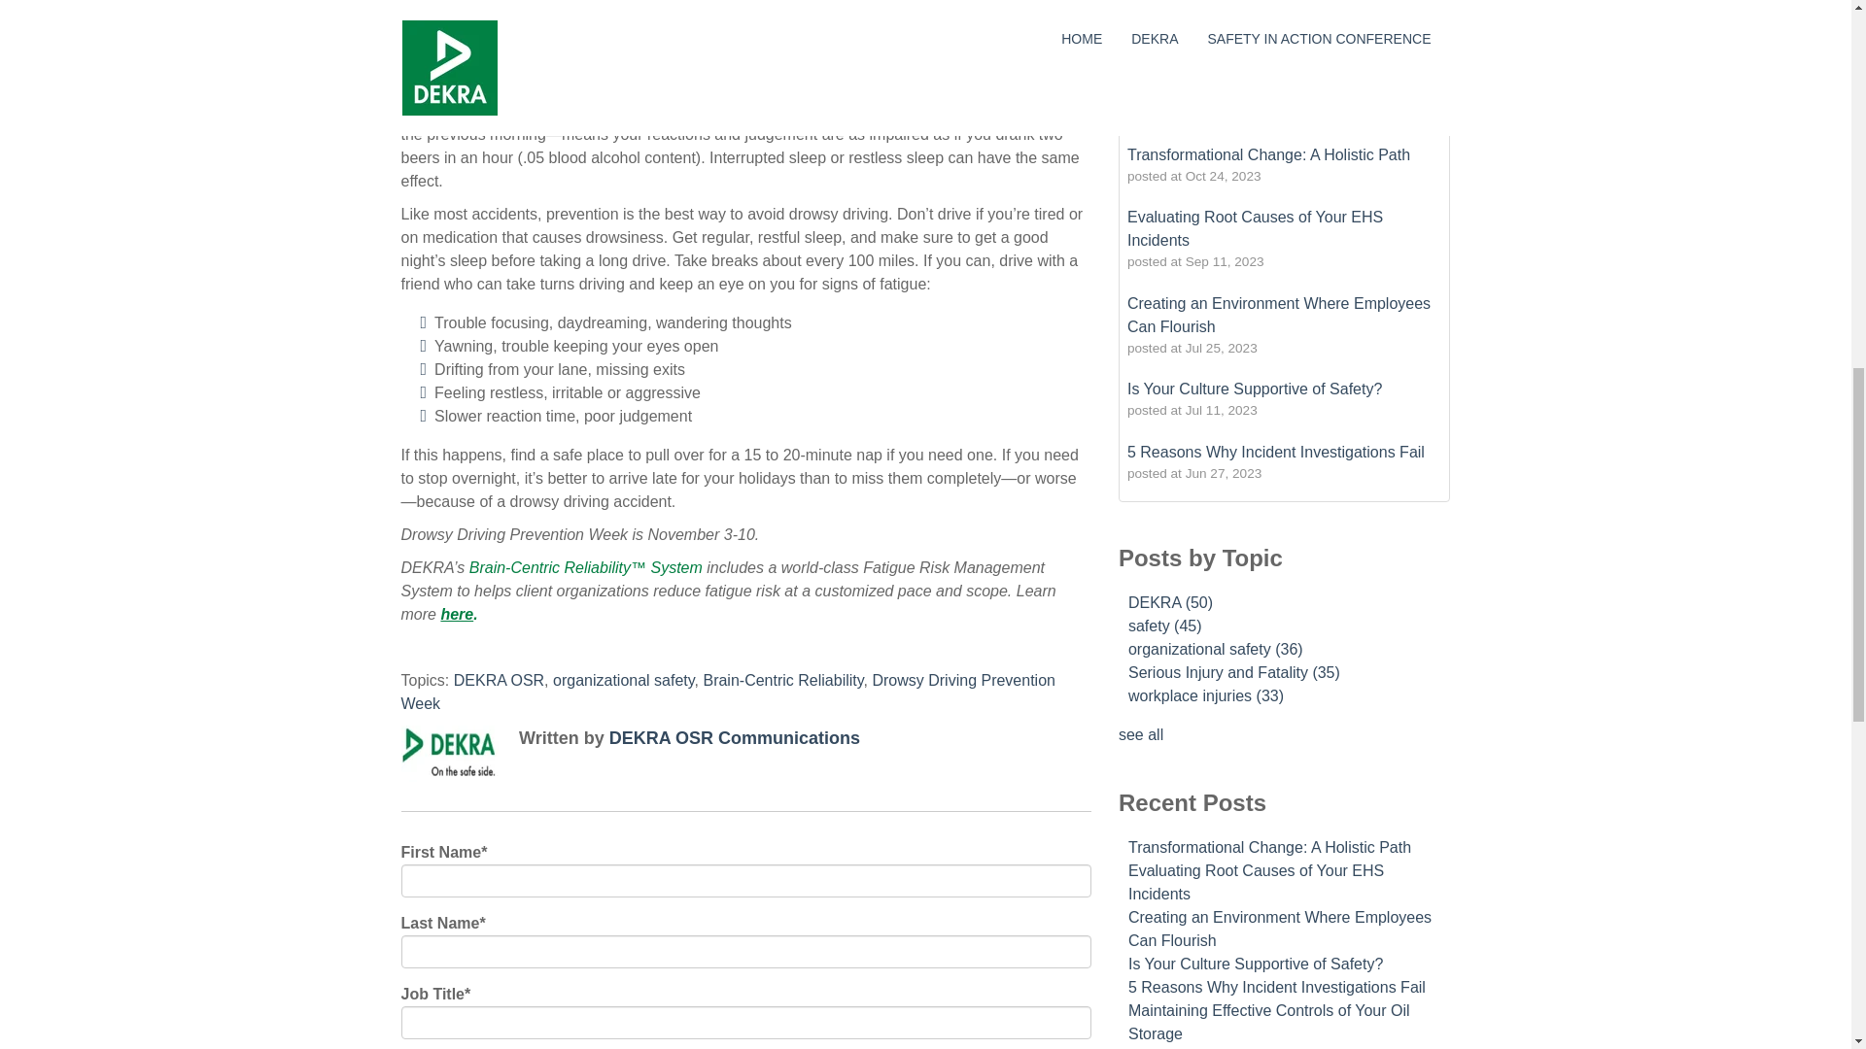 Image resolution: width=1866 pixels, height=1049 pixels. Describe the element at coordinates (1279, 315) in the screenshot. I see `Creating an Environment Where Employees Can Flourish` at that location.